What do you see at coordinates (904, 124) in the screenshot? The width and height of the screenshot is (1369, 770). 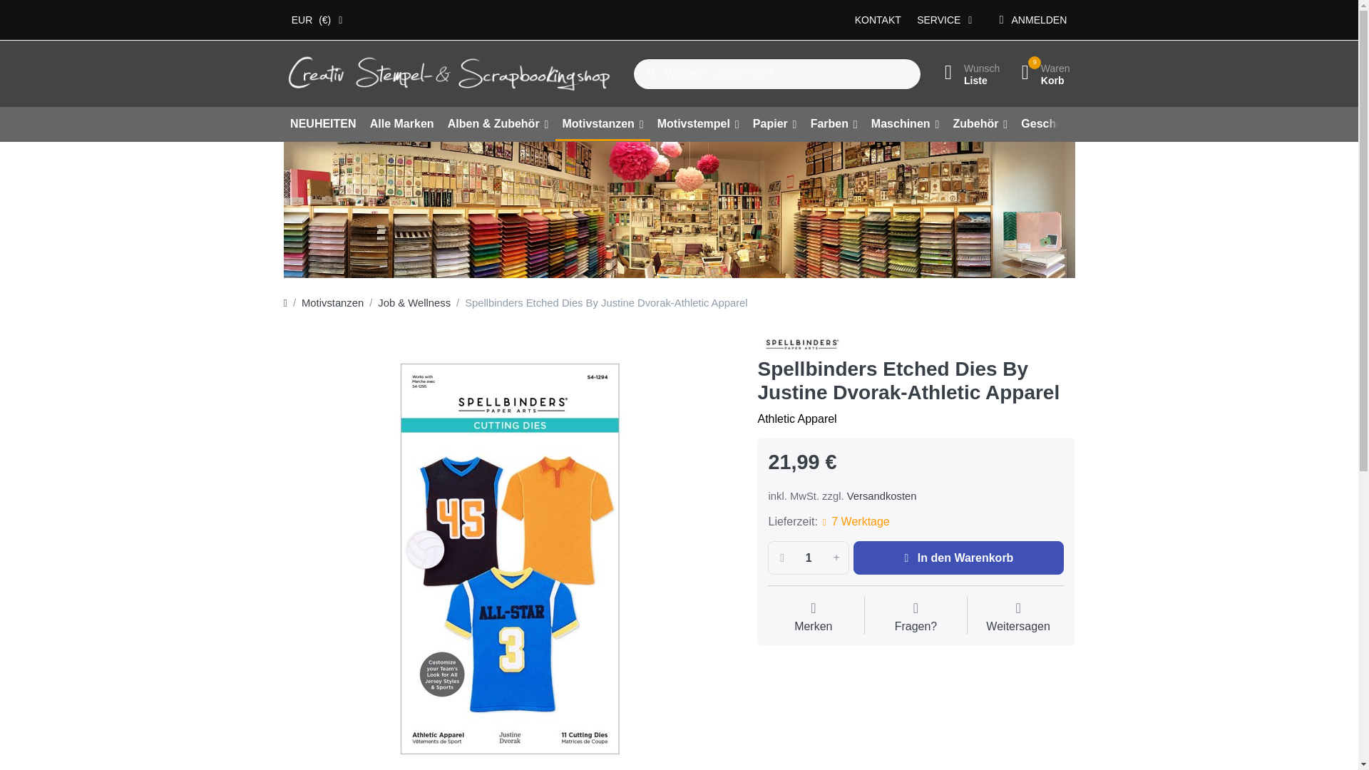 I see `1` at bounding box center [904, 124].